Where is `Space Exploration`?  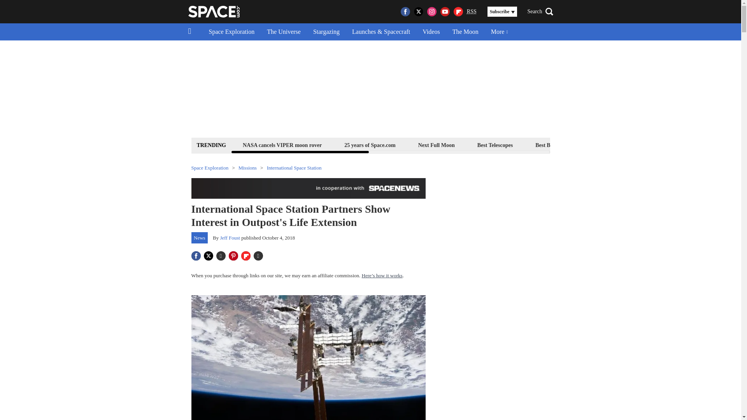 Space Exploration is located at coordinates (231, 32).